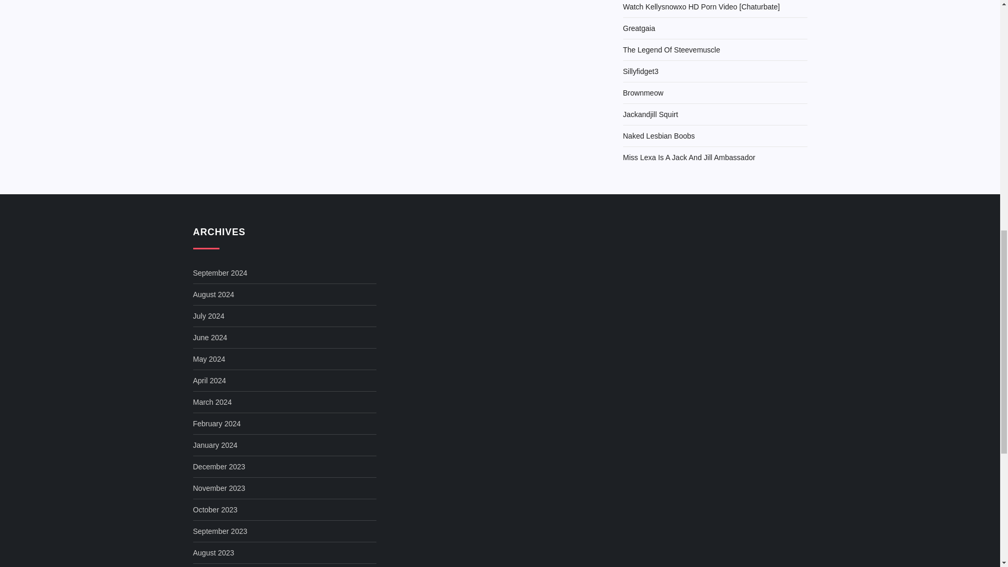  I want to click on Miss Lexa Is A Jack And Jill Ambassador, so click(689, 157).